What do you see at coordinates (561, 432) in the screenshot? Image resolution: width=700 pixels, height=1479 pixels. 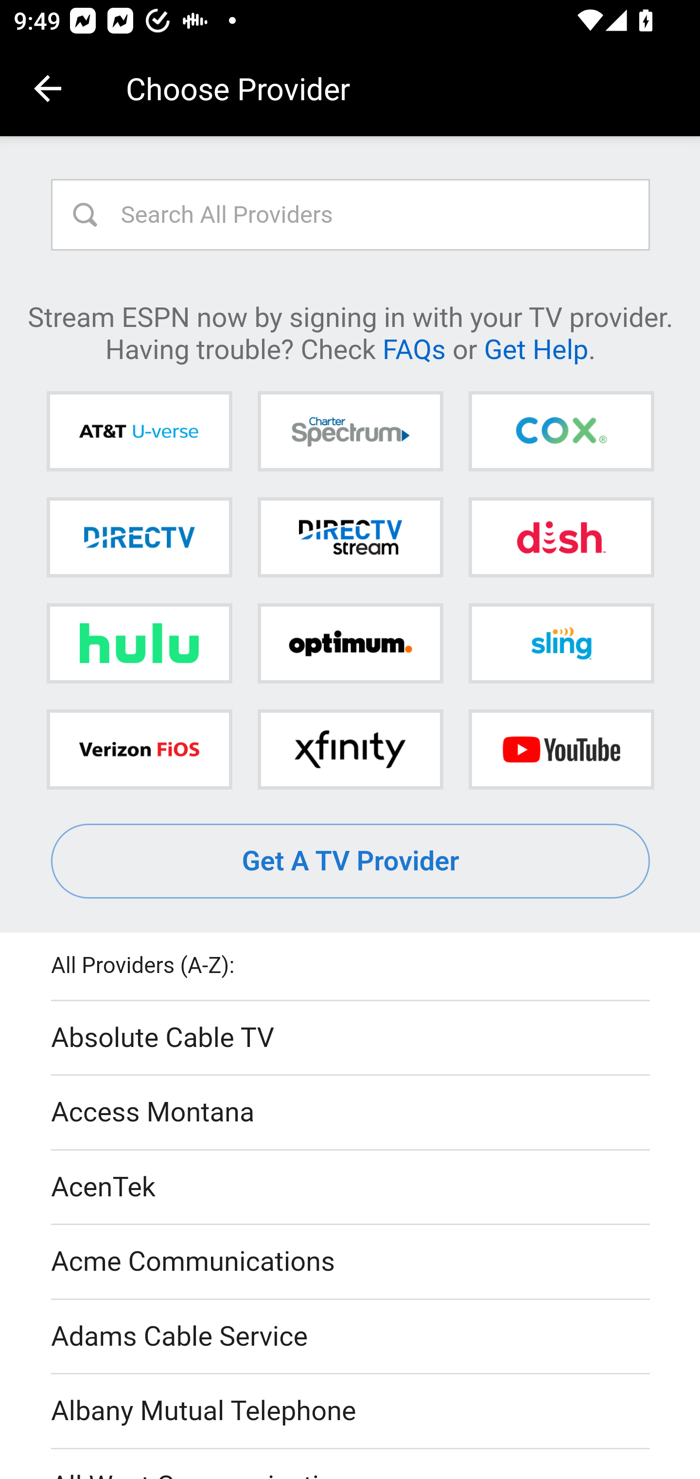 I see `Cox` at bounding box center [561, 432].